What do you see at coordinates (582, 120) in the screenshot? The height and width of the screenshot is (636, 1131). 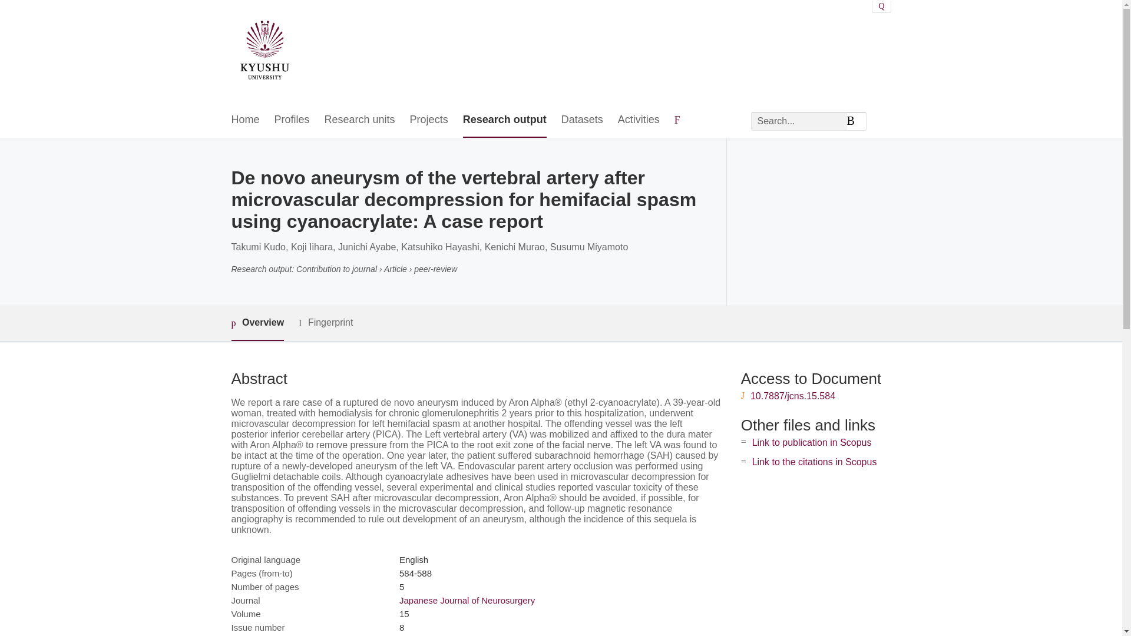 I see `Datasets` at bounding box center [582, 120].